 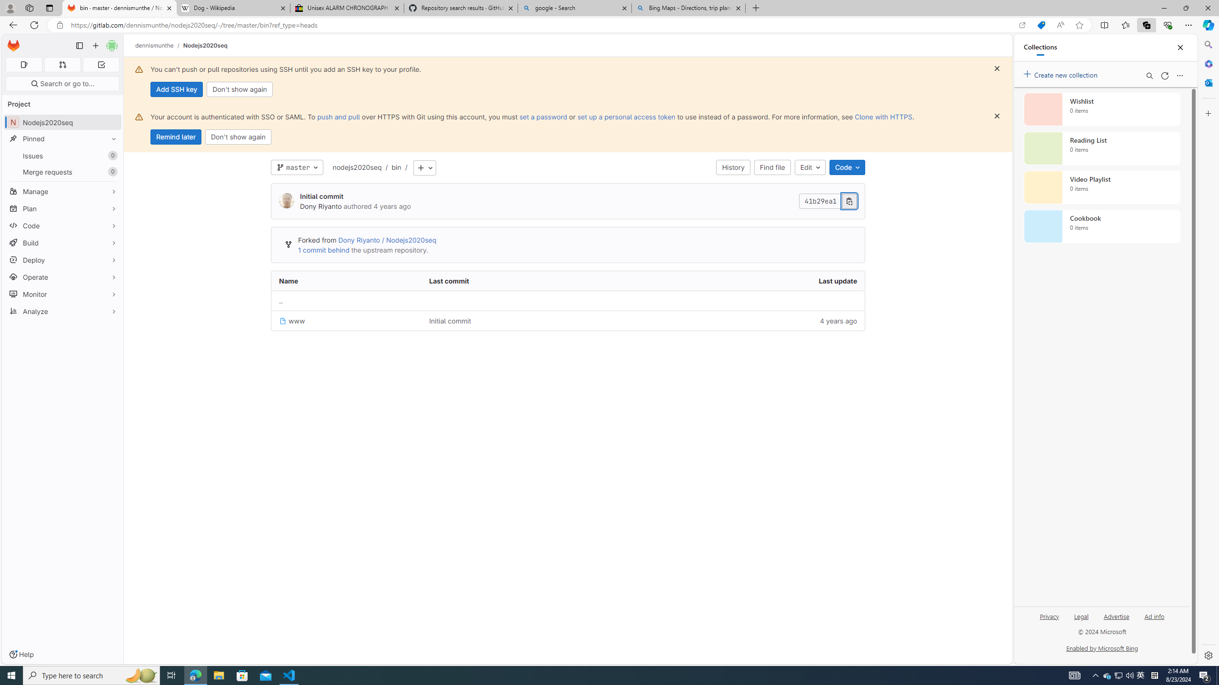 What do you see at coordinates (63, 172) in the screenshot?
I see `Merge requests0` at bounding box center [63, 172].